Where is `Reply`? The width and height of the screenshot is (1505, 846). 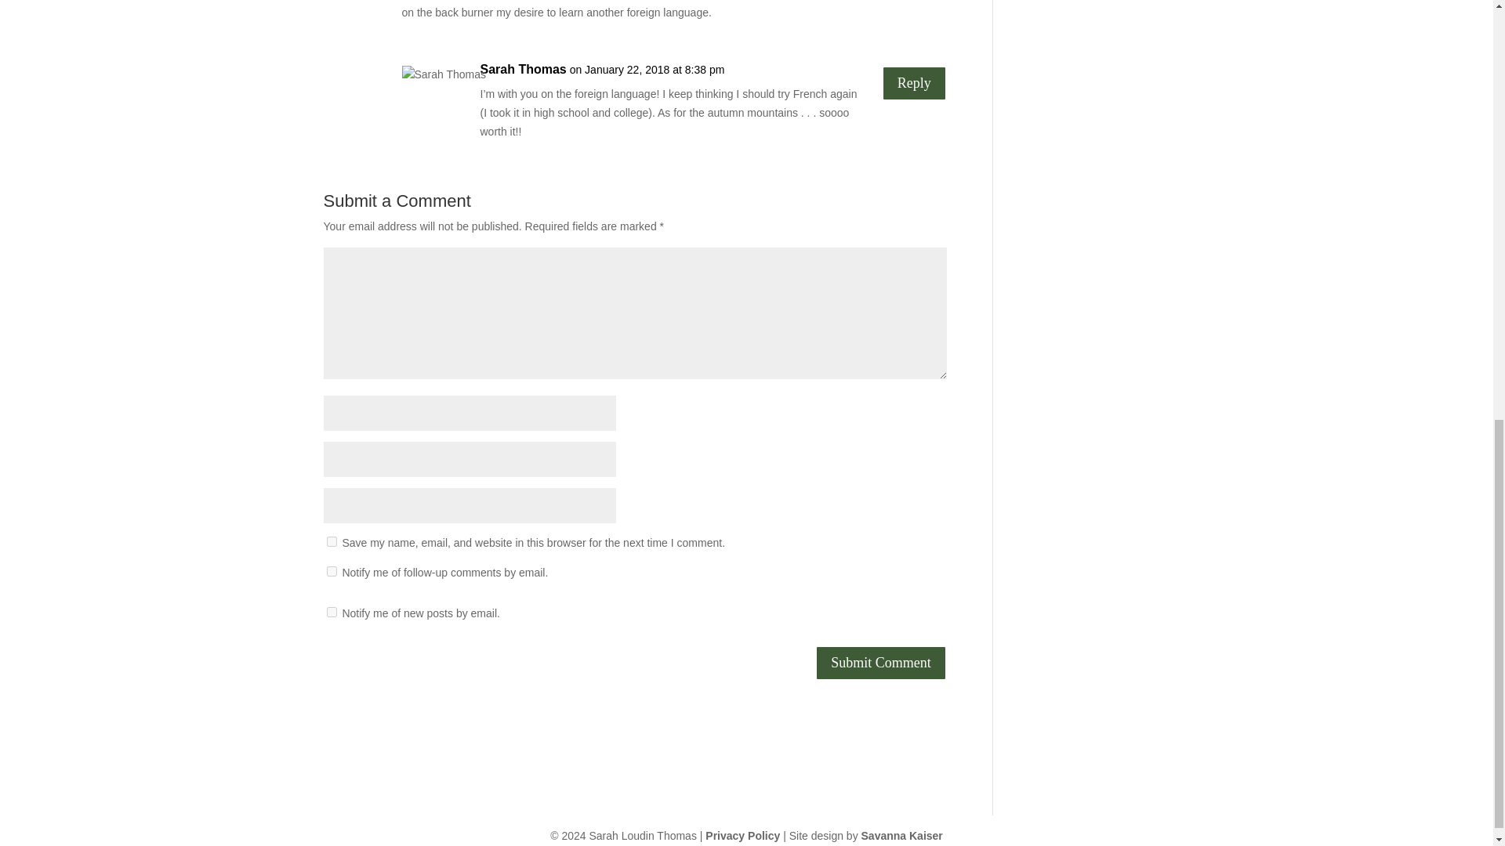 Reply is located at coordinates (914, 83).